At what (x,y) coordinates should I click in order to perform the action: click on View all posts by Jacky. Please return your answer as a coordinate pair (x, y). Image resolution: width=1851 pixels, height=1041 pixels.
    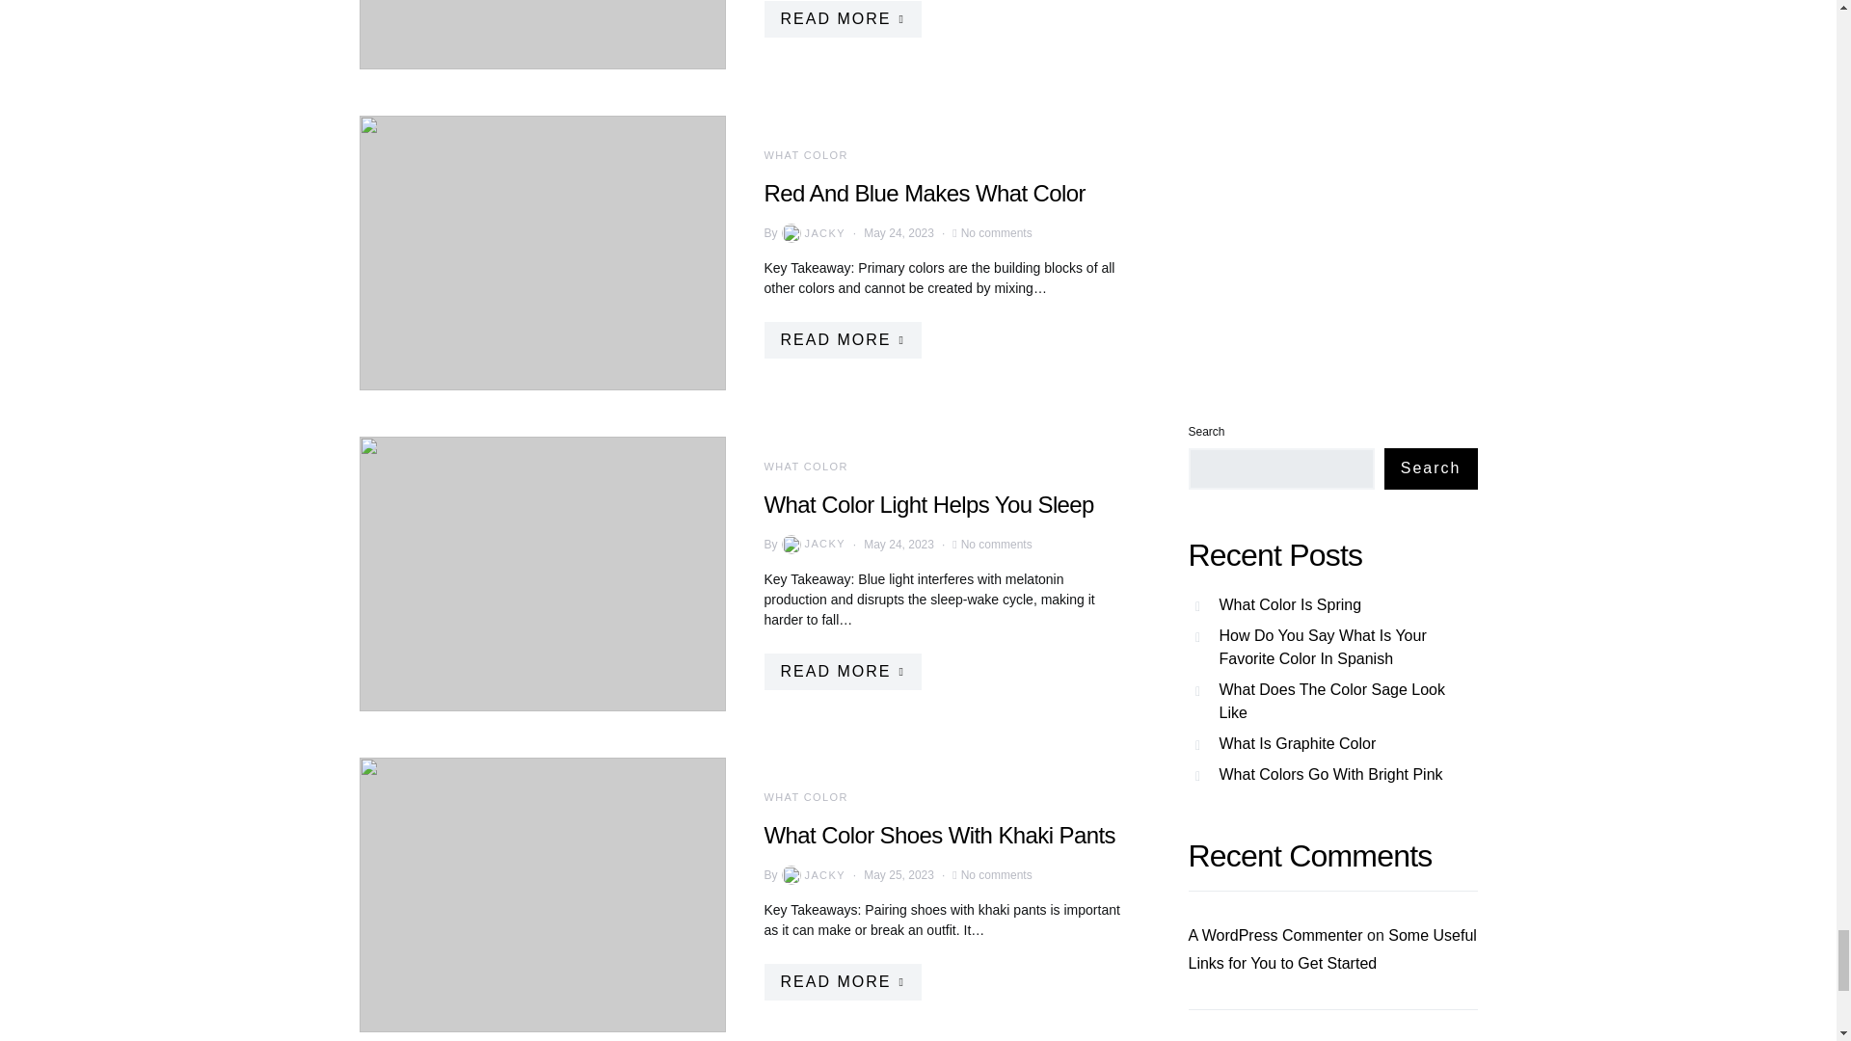
    Looking at the image, I should click on (812, 233).